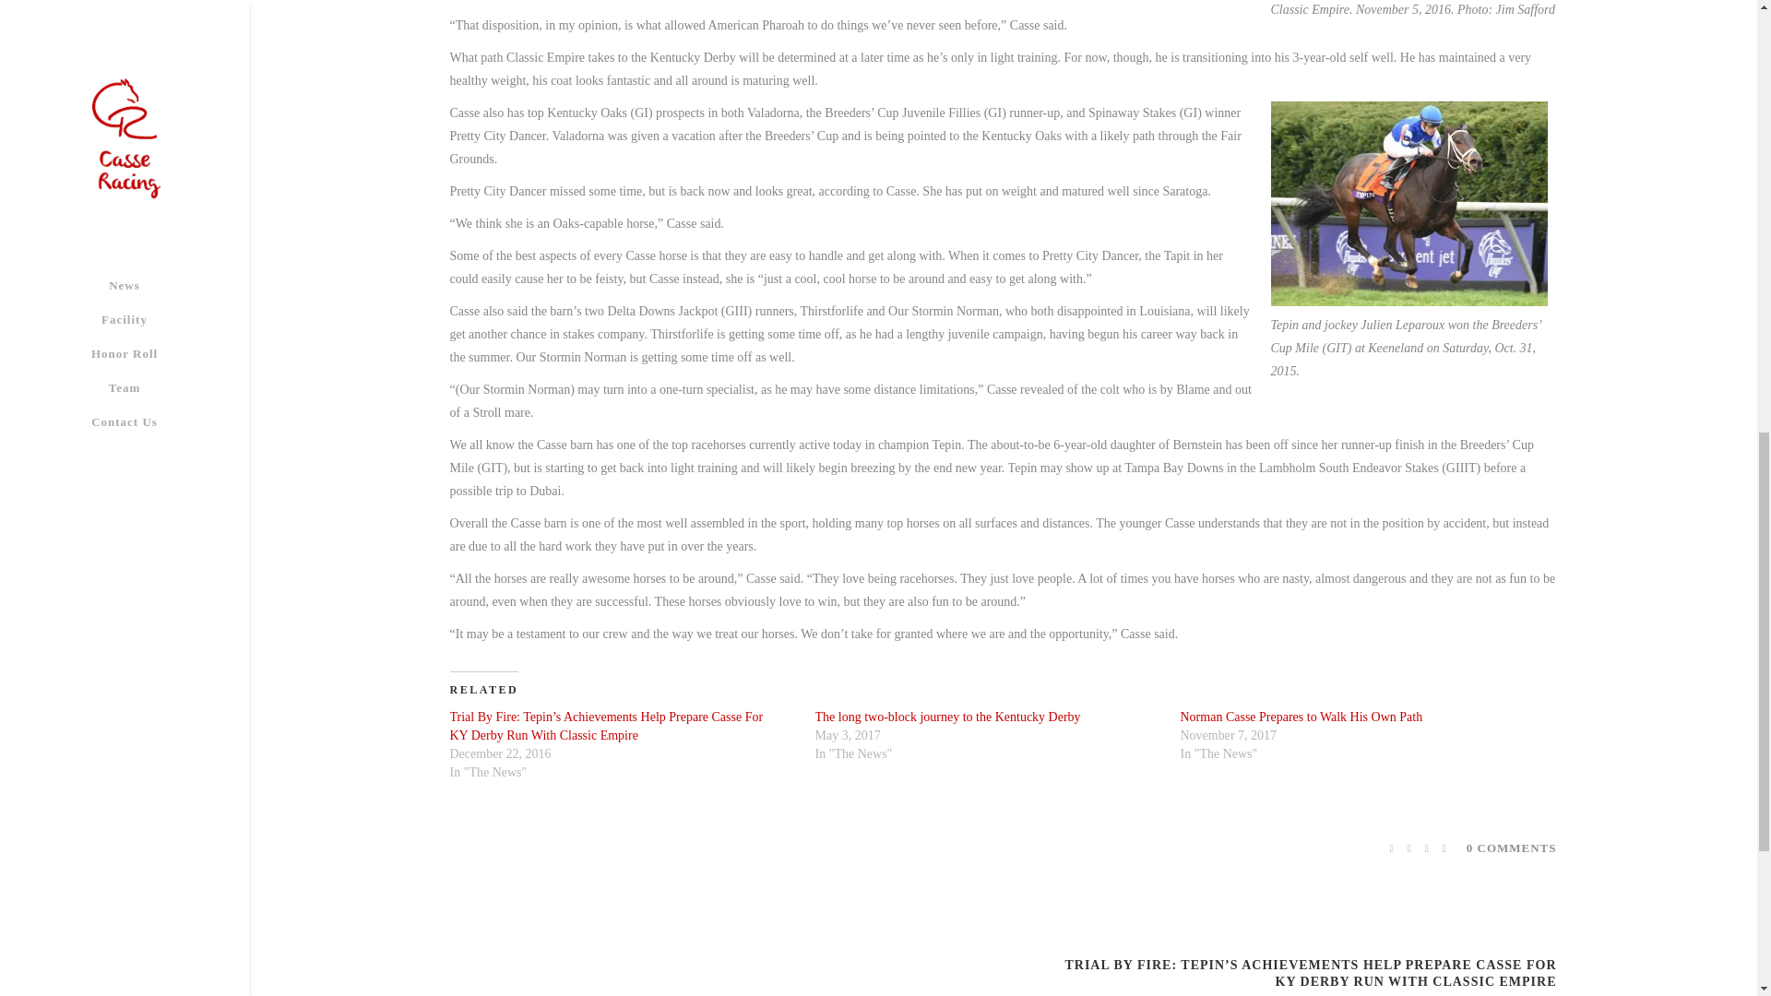 The width and height of the screenshot is (1771, 996). Describe the element at coordinates (1514, 995) in the screenshot. I see `NEXT POST` at that location.